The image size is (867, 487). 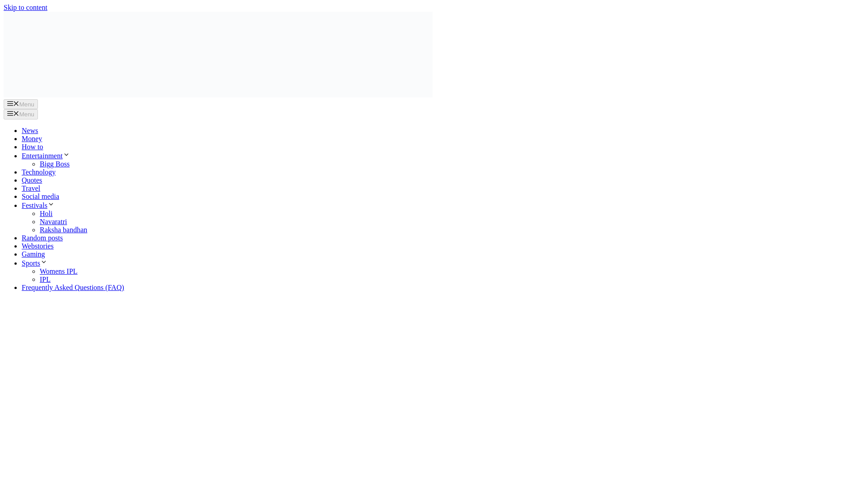 What do you see at coordinates (54, 164) in the screenshot?
I see `Bigg Boss` at bounding box center [54, 164].